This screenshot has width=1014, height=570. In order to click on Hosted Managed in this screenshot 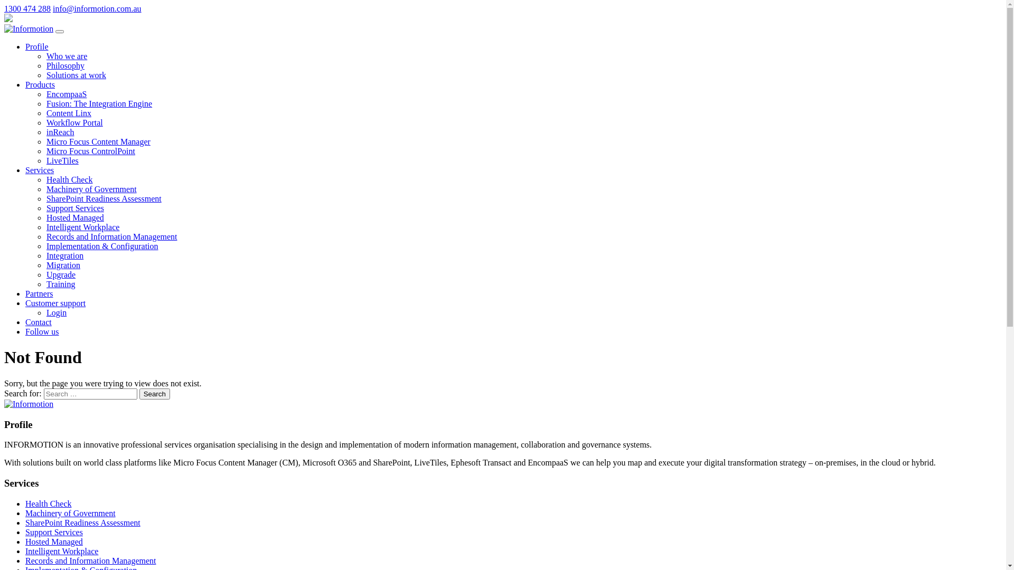, I will do `click(54, 541)`.